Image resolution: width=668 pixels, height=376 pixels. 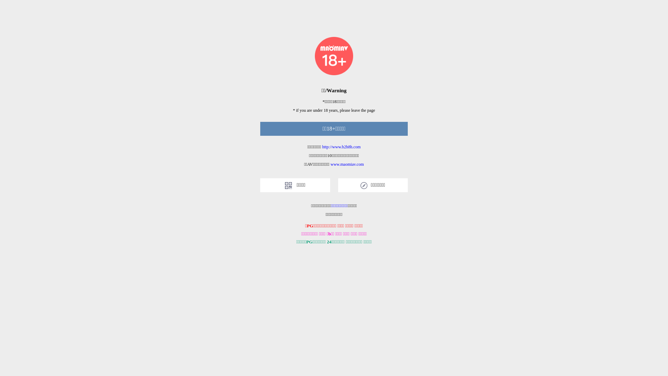 What do you see at coordinates (342, 147) in the screenshot?
I see `http://www.b2h8h.com` at bounding box center [342, 147].